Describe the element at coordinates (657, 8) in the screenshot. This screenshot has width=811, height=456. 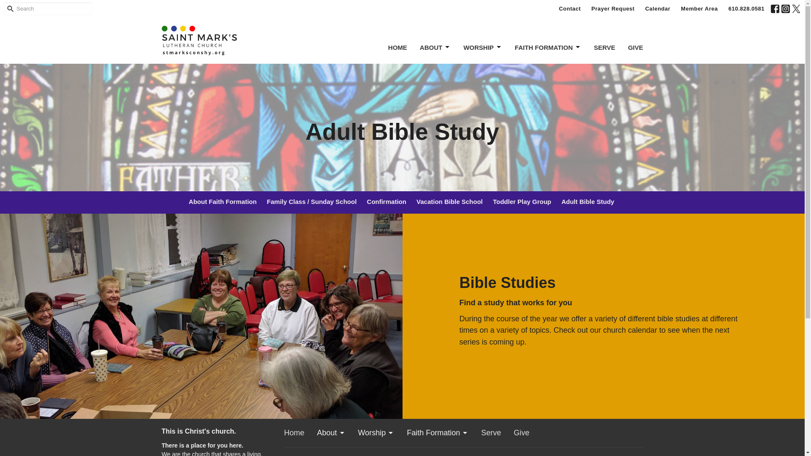
I see `Calendar` at that location.